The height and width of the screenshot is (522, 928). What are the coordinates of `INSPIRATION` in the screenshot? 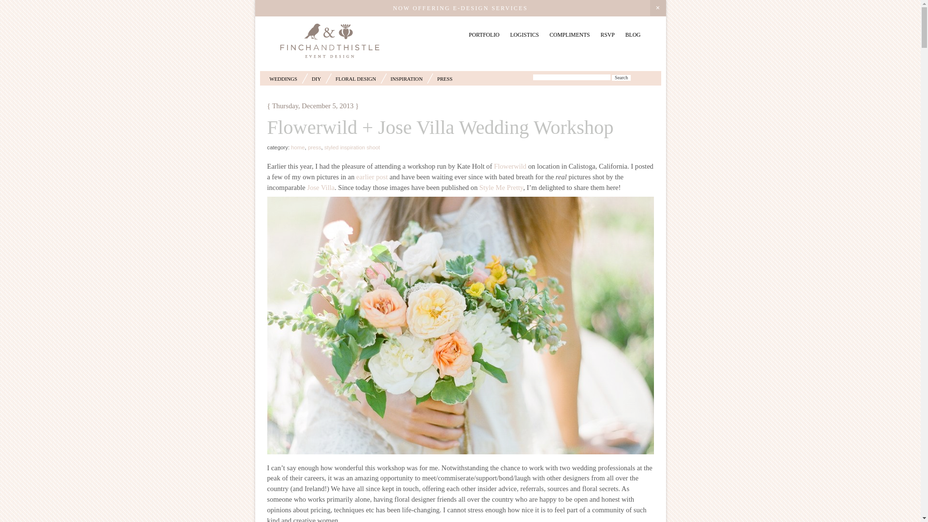 It's located at (407, 78).